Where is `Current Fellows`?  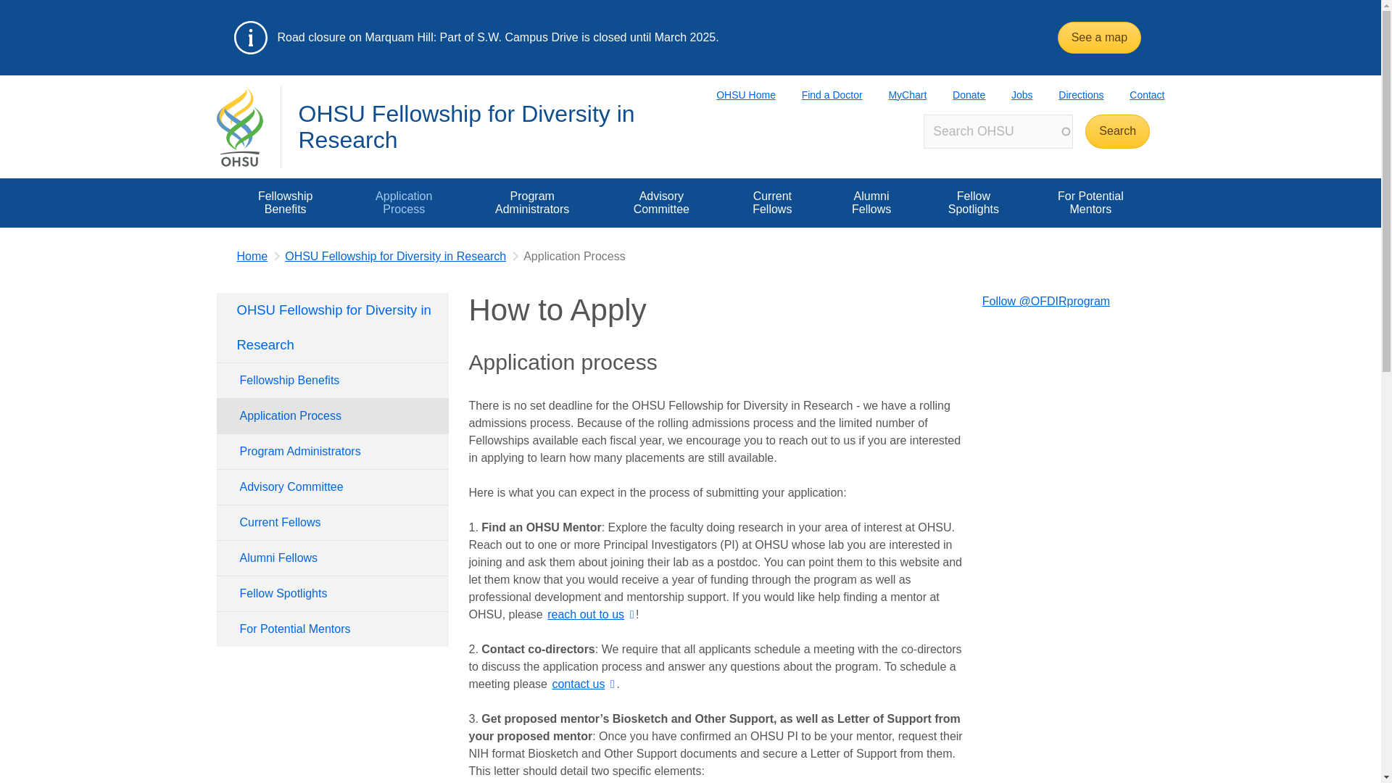
Current Fellows is located at coordinates (332, 522).